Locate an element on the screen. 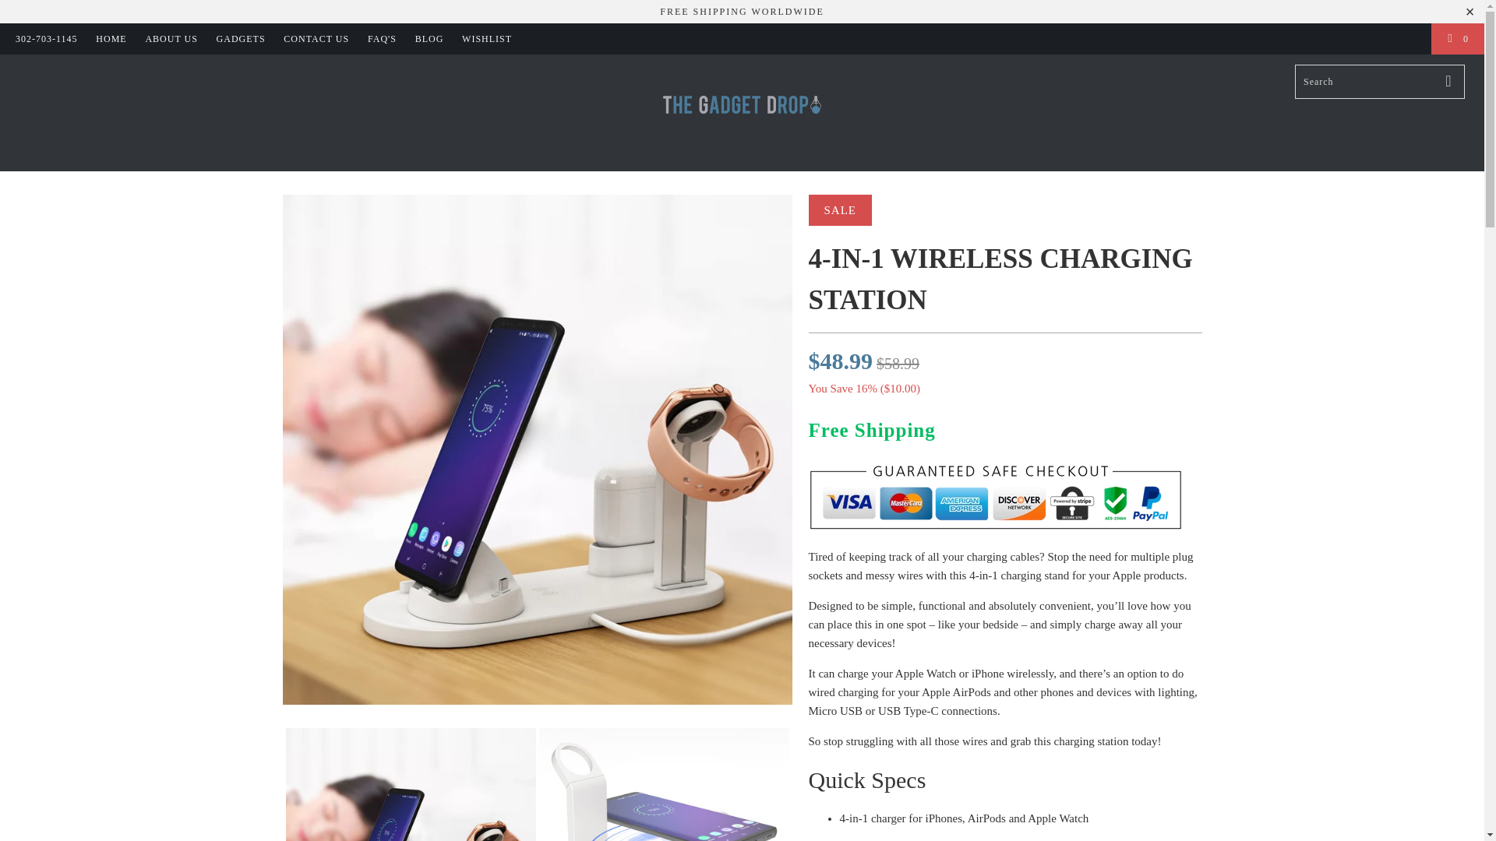  ABOUT US is located at coordinates (171, 39).